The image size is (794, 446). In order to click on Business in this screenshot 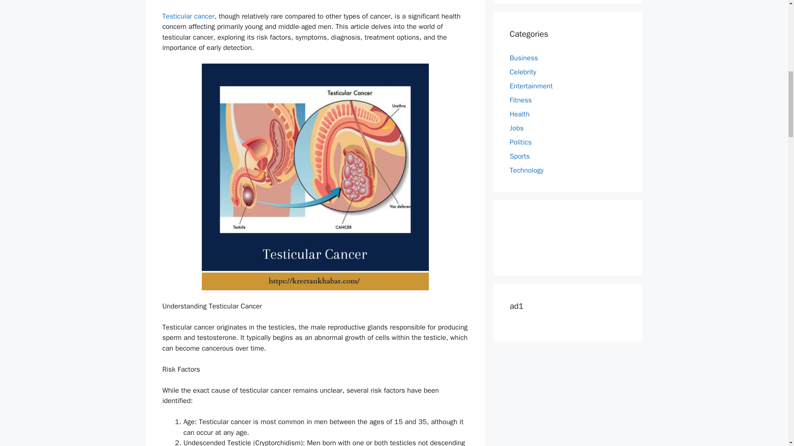, I will do `click(524, 58)`.